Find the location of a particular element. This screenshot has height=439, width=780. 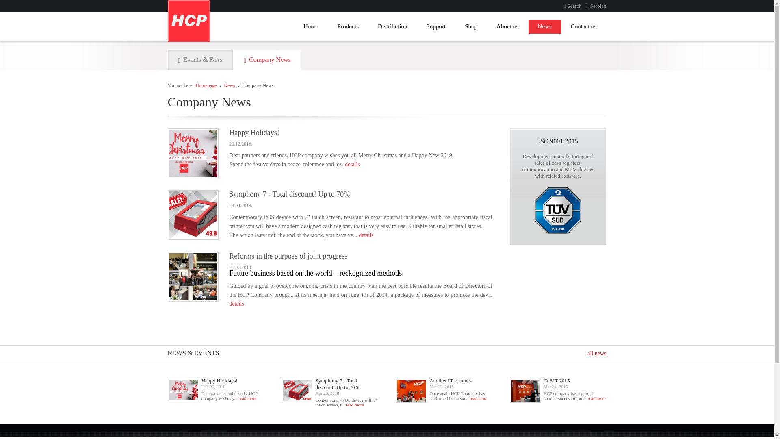

News is located at coordinates (544, 26).